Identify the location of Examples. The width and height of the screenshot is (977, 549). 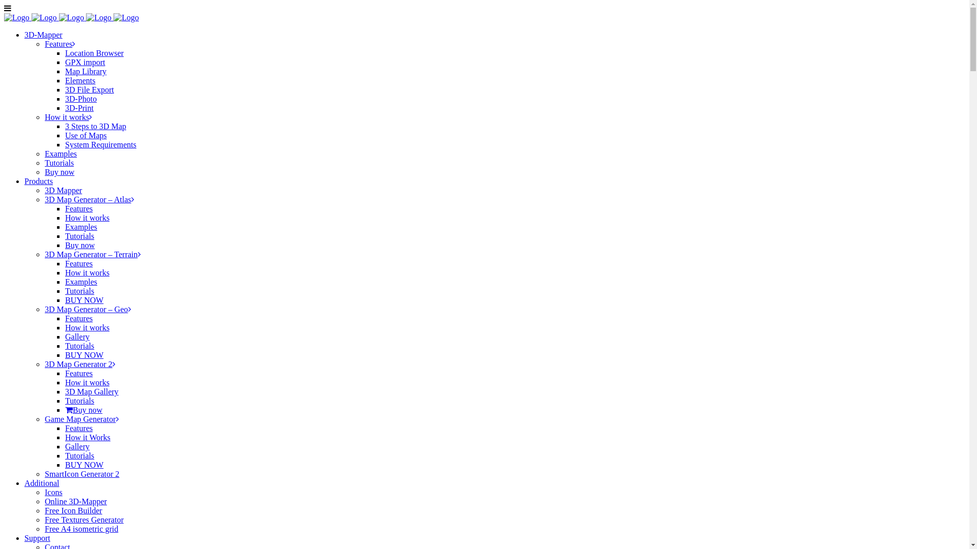
(81, 227).